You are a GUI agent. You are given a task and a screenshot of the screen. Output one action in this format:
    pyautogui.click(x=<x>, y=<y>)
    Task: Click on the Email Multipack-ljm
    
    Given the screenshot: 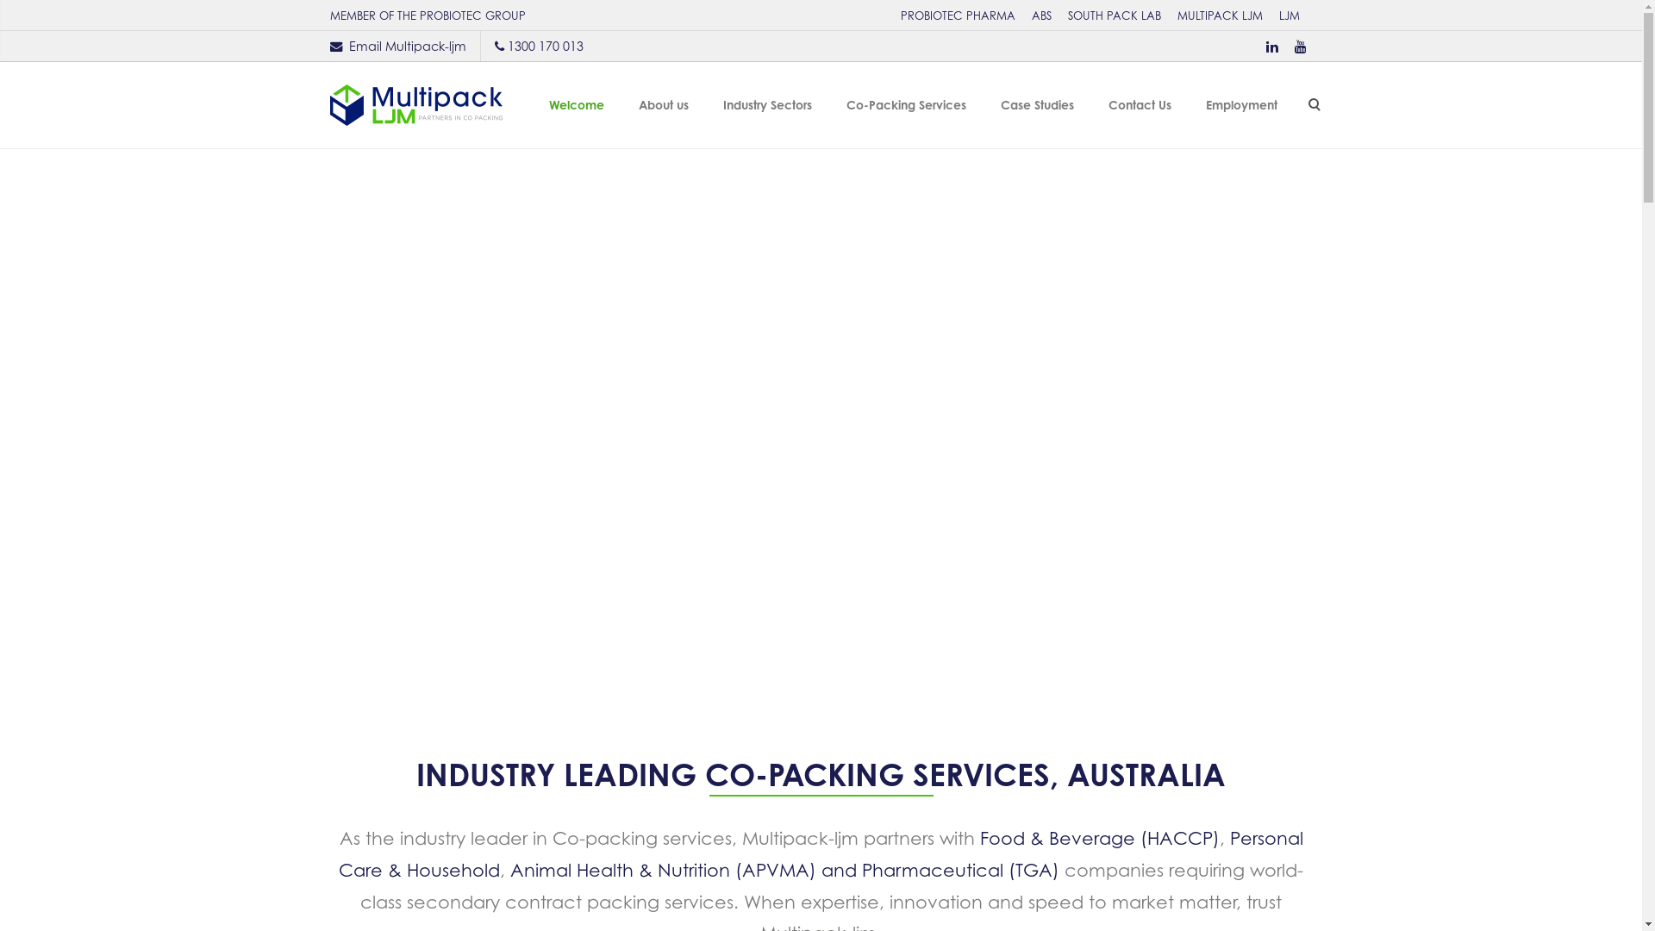 What is the action you would take?
    pyautogui.click(x=407, y=47)
    